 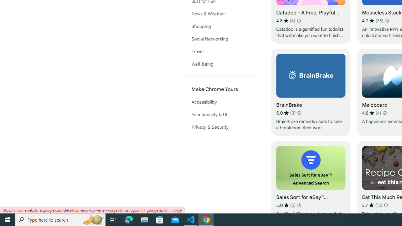 What do you see at coordinates (373, 21) in the screenshot?
I see `Average rating 4.2 out of 5 stars. 38 ratings.` at bounding box center [373, 21].